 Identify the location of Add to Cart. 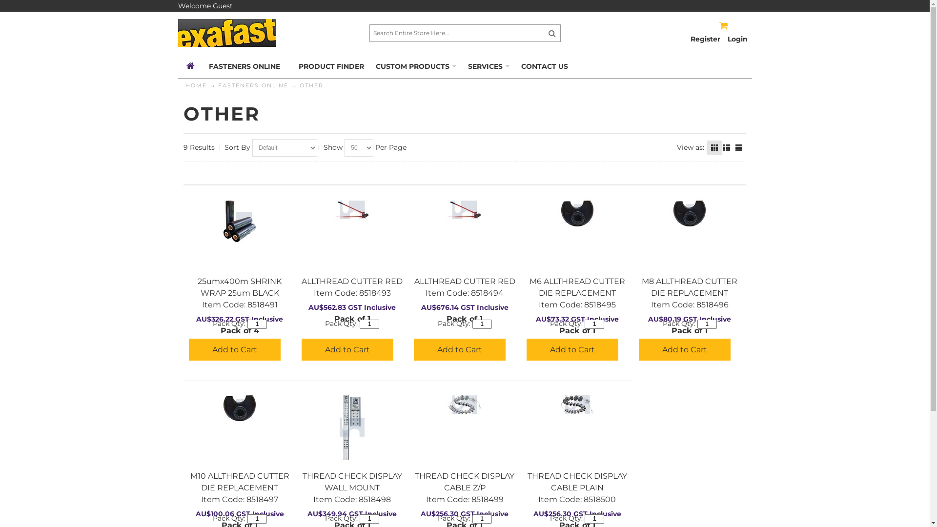
(572, 349).